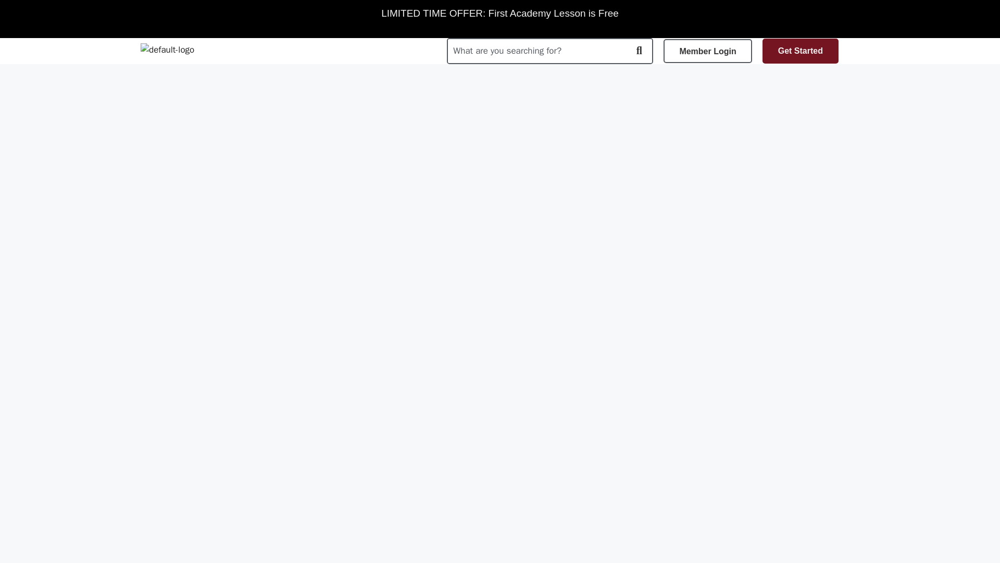  What do you see at coordinates (536, 51) in the screenshot?
I see `Search` at bounding box center [536, 51].